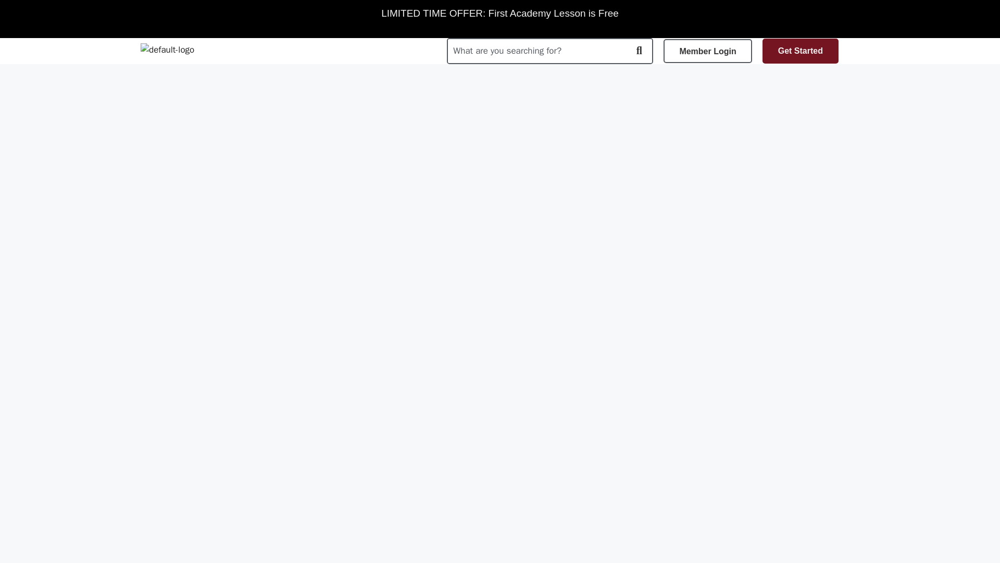  What do you see at coordinates (536, 51) in the screenshot?
I see `Search` at bounding box center [536, 51].